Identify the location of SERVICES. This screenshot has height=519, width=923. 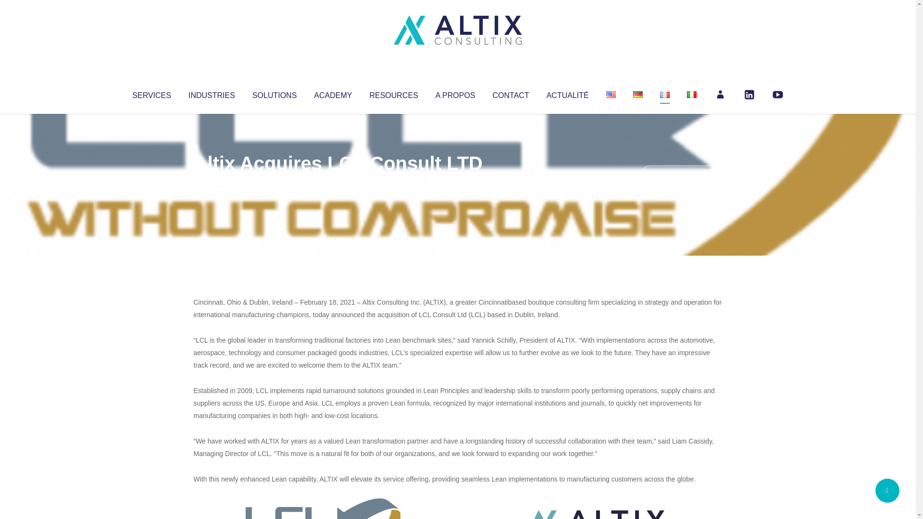
(151, 93).